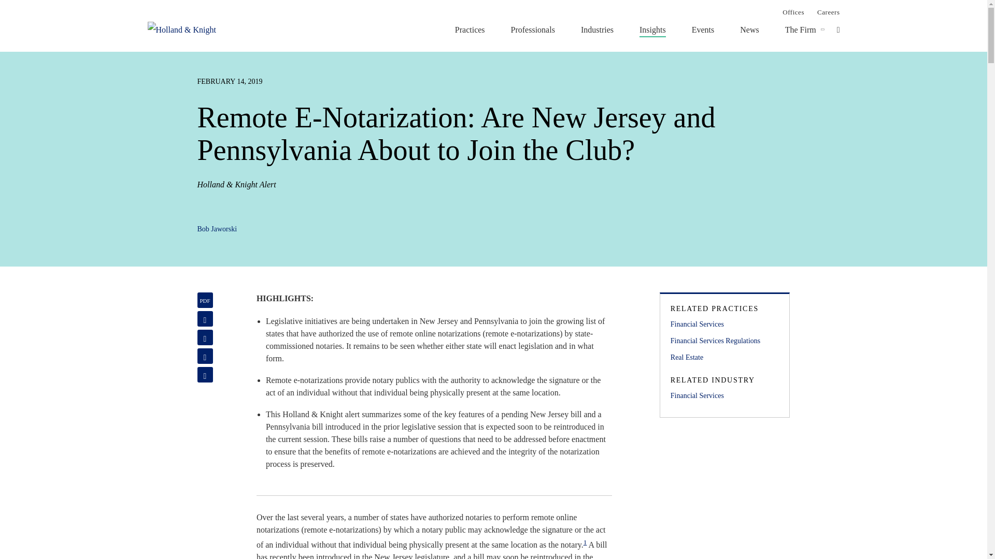 The height and width of the screenshot is (559, 995). Describe the element at coordinates (652, 30) in the screenshot. I see `Insights` at that location.